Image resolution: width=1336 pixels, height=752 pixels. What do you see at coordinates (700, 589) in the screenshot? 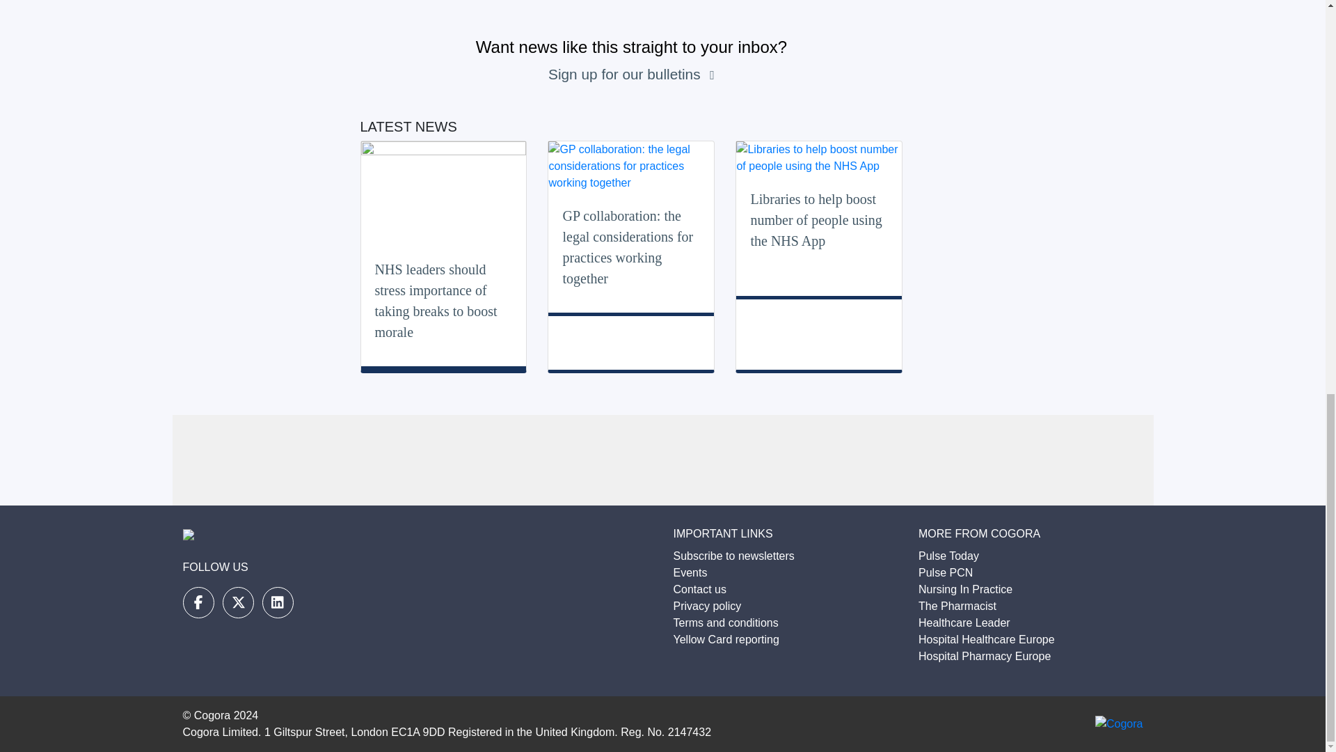
I see `Contact us` at bounding box center [700, 589].